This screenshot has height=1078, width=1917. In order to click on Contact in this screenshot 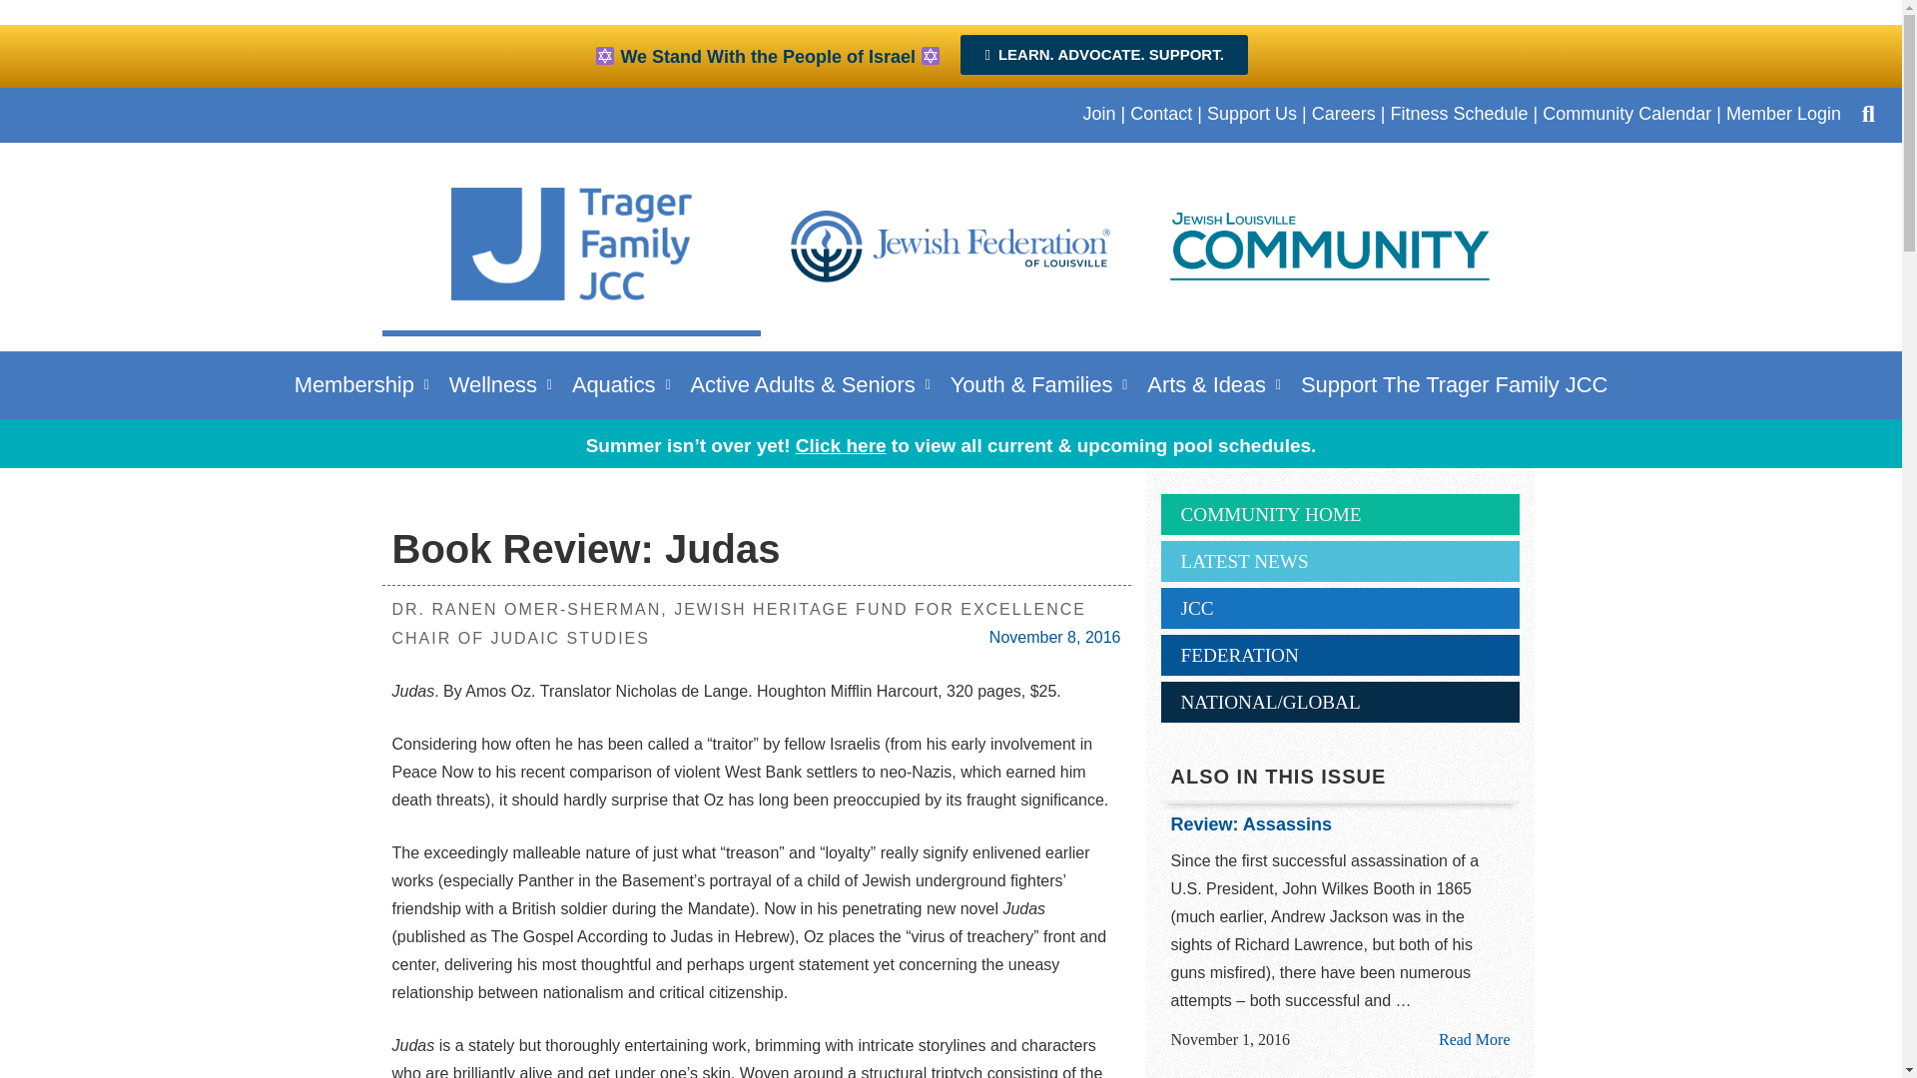, I will do `click(1161, 114)`.